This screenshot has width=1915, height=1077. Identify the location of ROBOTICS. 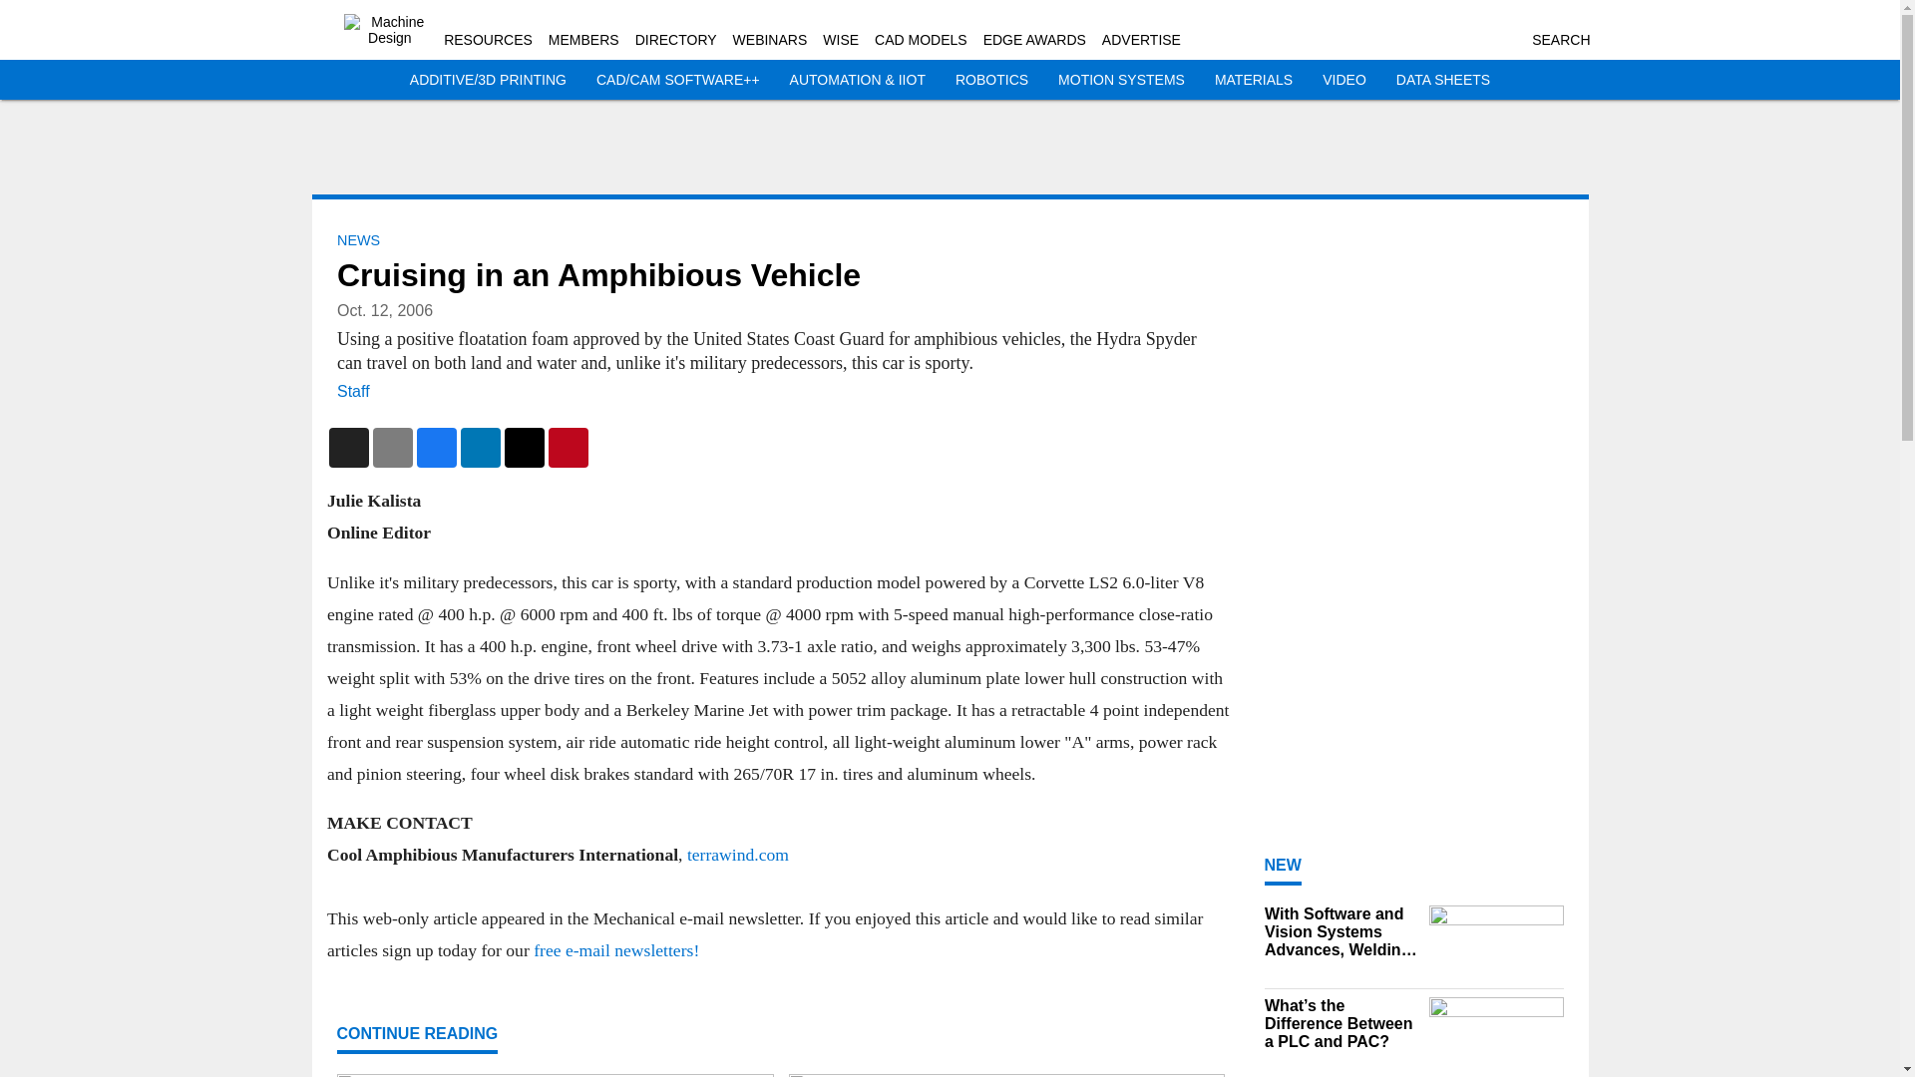
(991, 80).